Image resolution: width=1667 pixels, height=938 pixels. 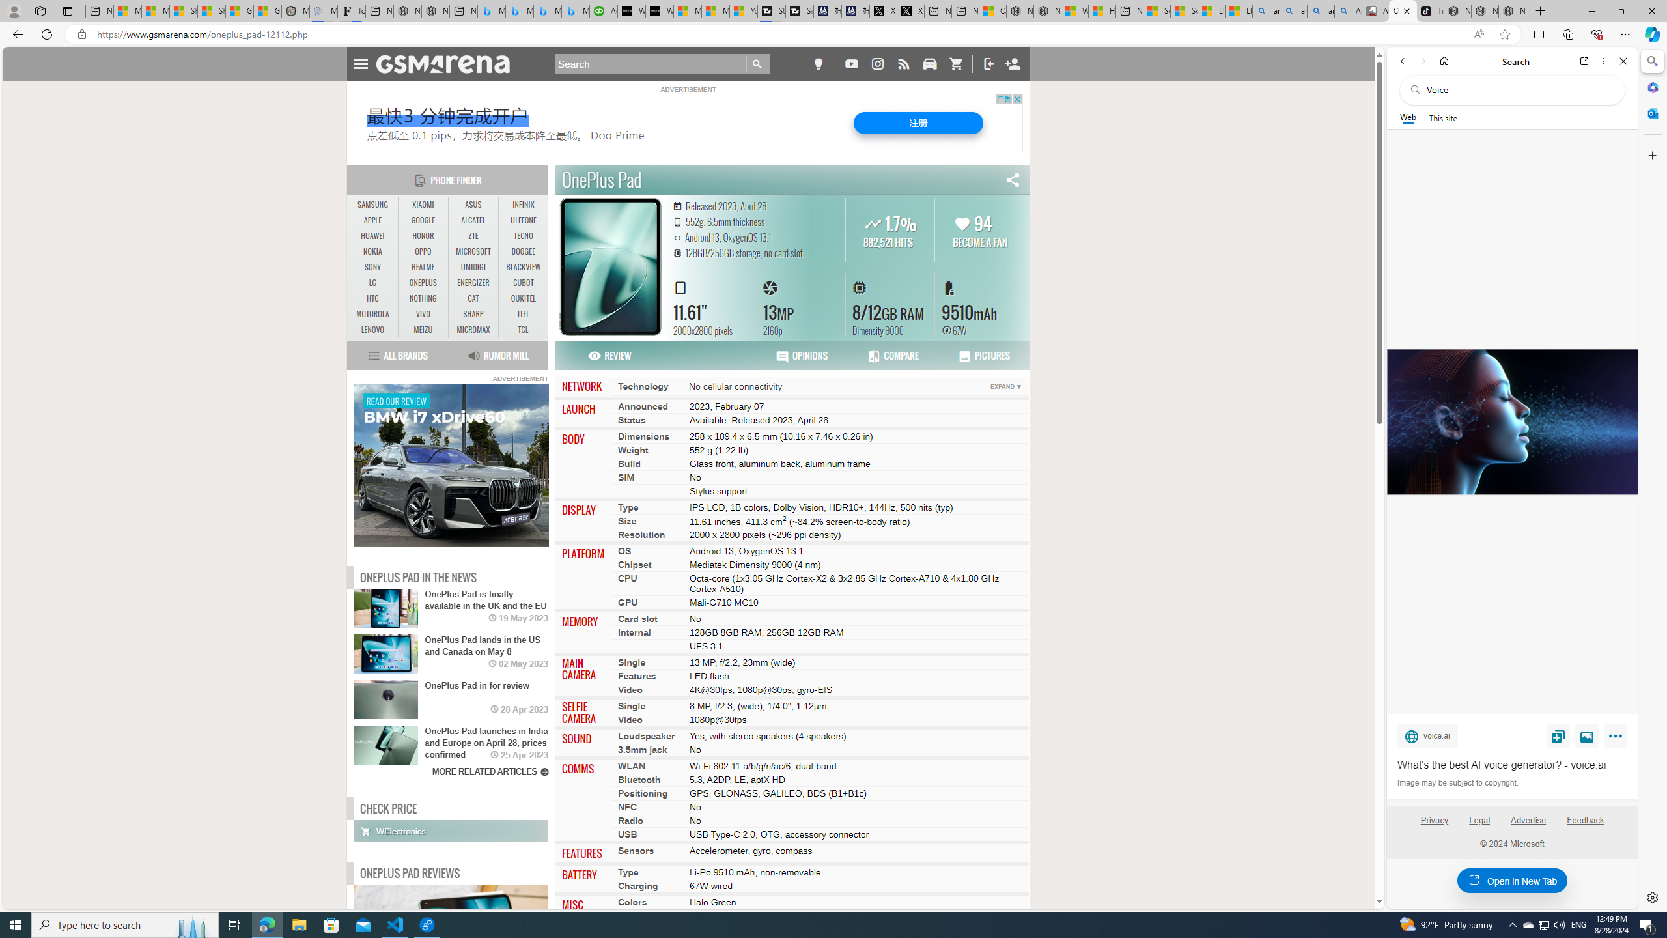 I want to click on Build, so click(x=629, y=463).